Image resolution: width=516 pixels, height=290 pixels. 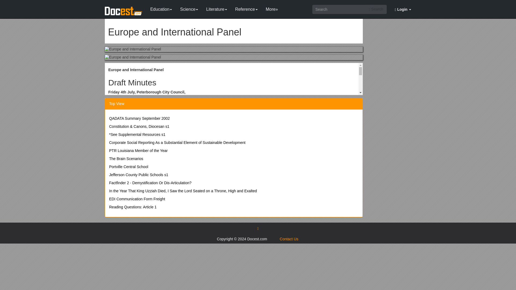 What do you see at coordinates (246, 8) in the screenshot?
I see `Reference` at bounding box center [246, 8].